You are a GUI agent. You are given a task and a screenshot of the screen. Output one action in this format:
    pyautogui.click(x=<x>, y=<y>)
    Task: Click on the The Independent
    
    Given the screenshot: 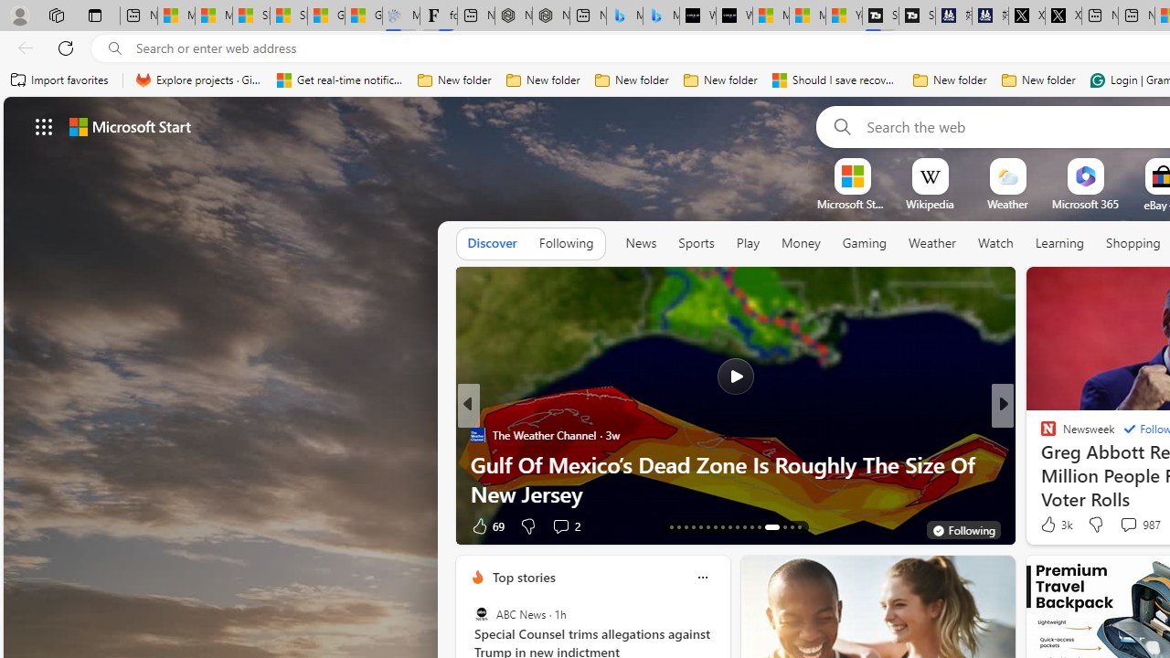 What is the action you would take?
    pyautogui.click(x=1040, y=435)
    